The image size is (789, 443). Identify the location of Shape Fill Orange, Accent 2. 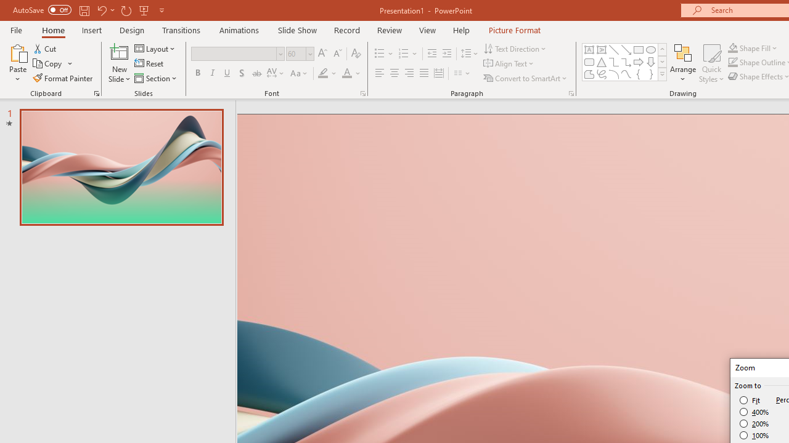
(732, 48).